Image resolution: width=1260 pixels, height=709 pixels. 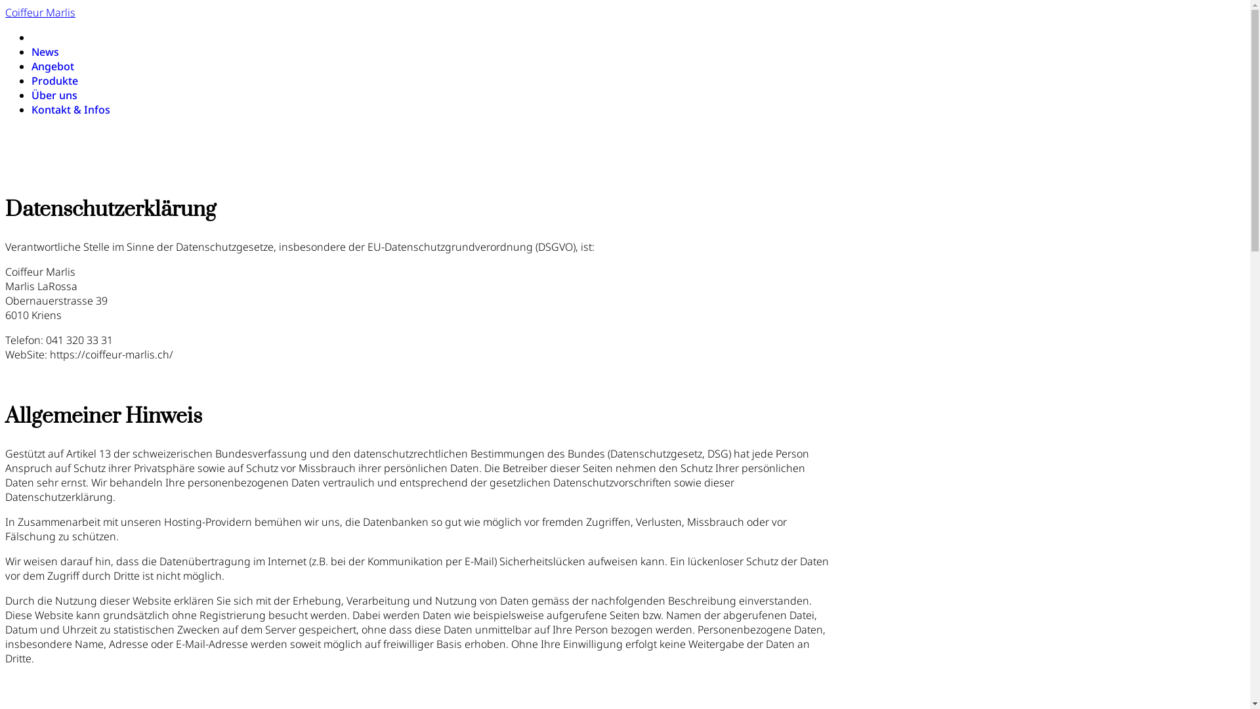 What do you see at coordinates (55, 81) in the screenshot?
I see `Produkte` at bounding box center [55, 81].